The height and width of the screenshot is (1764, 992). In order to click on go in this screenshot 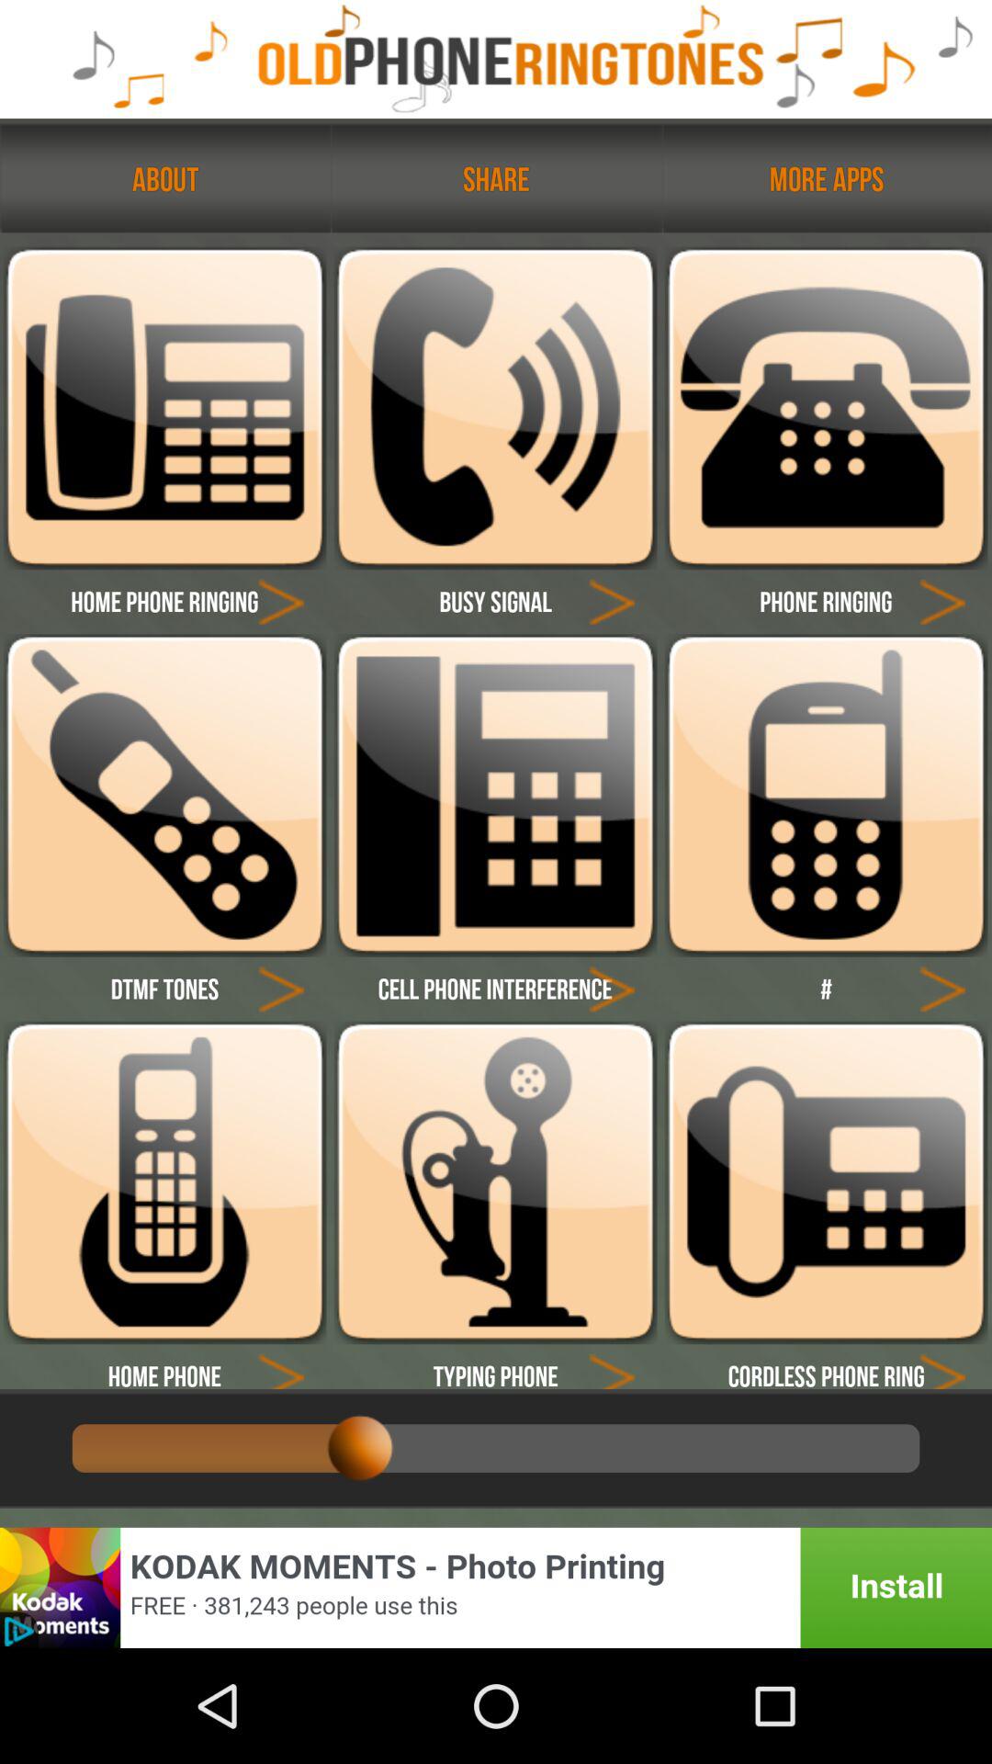, I will do `click(612, 989)`.